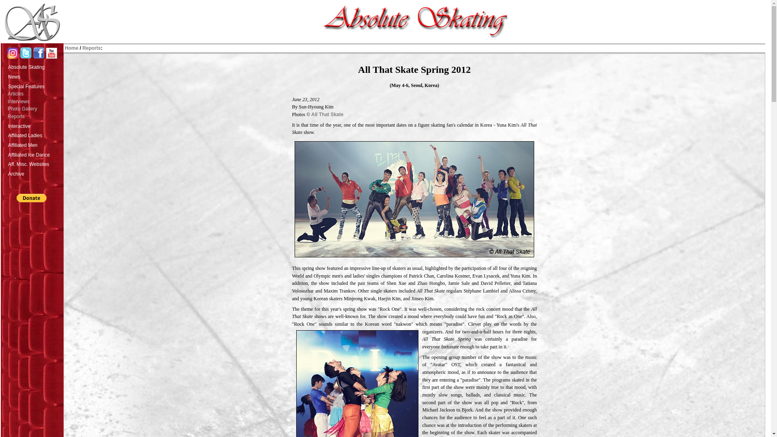 Image resolution: width=777 pixels, height=437 pixels. Describe the element at coordinates (35, 117) in the screenshot. I see `Reports` at that location.